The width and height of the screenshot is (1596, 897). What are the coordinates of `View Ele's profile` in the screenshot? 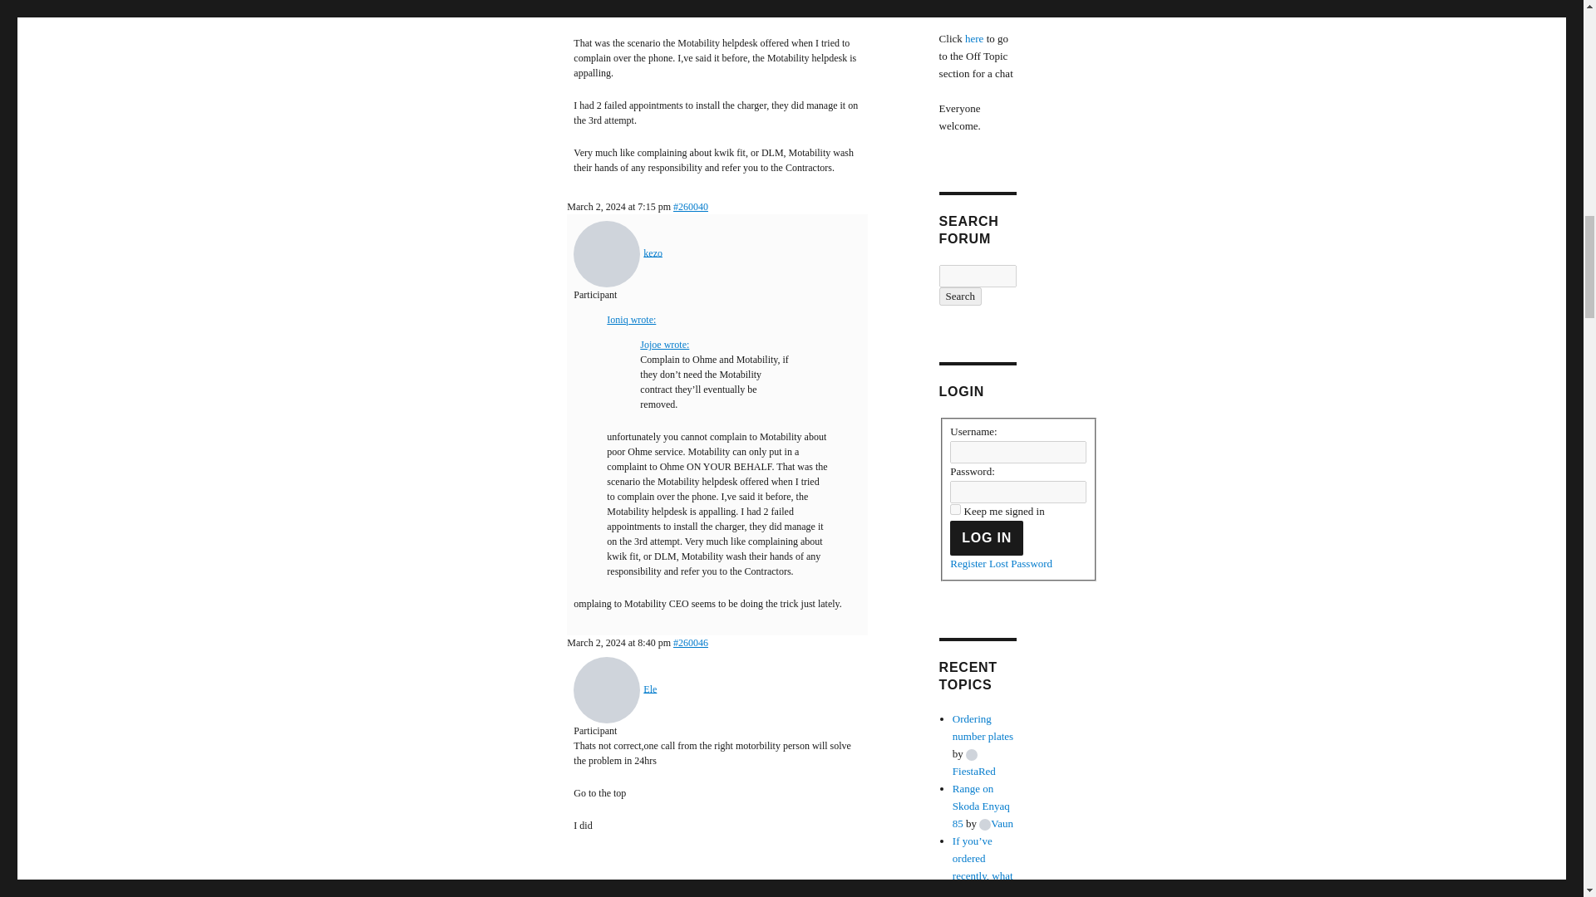 It's located at (614, 688).